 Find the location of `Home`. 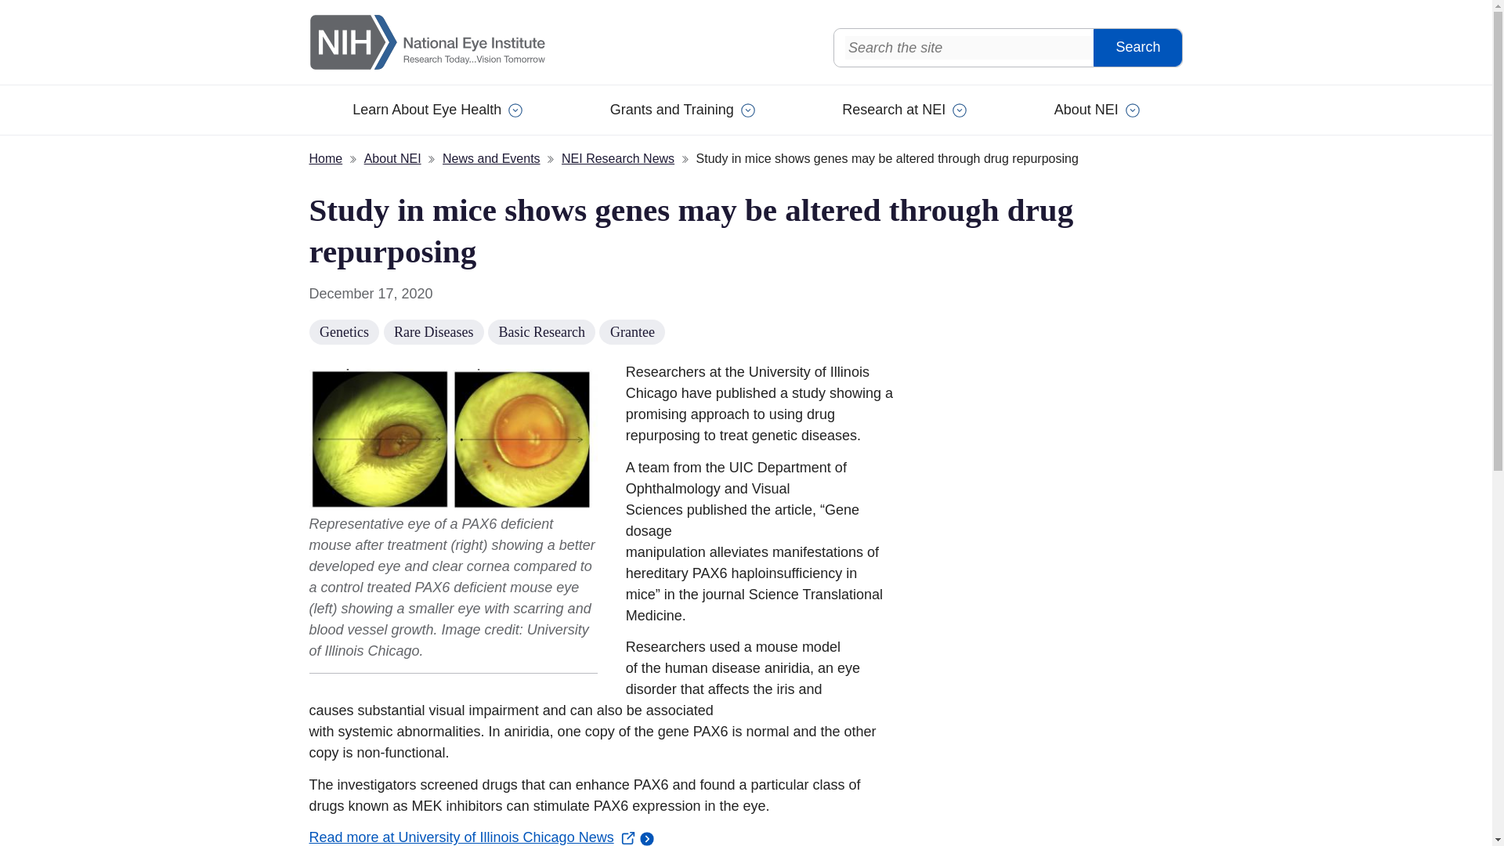

Home is located at coordinates (450, 42).